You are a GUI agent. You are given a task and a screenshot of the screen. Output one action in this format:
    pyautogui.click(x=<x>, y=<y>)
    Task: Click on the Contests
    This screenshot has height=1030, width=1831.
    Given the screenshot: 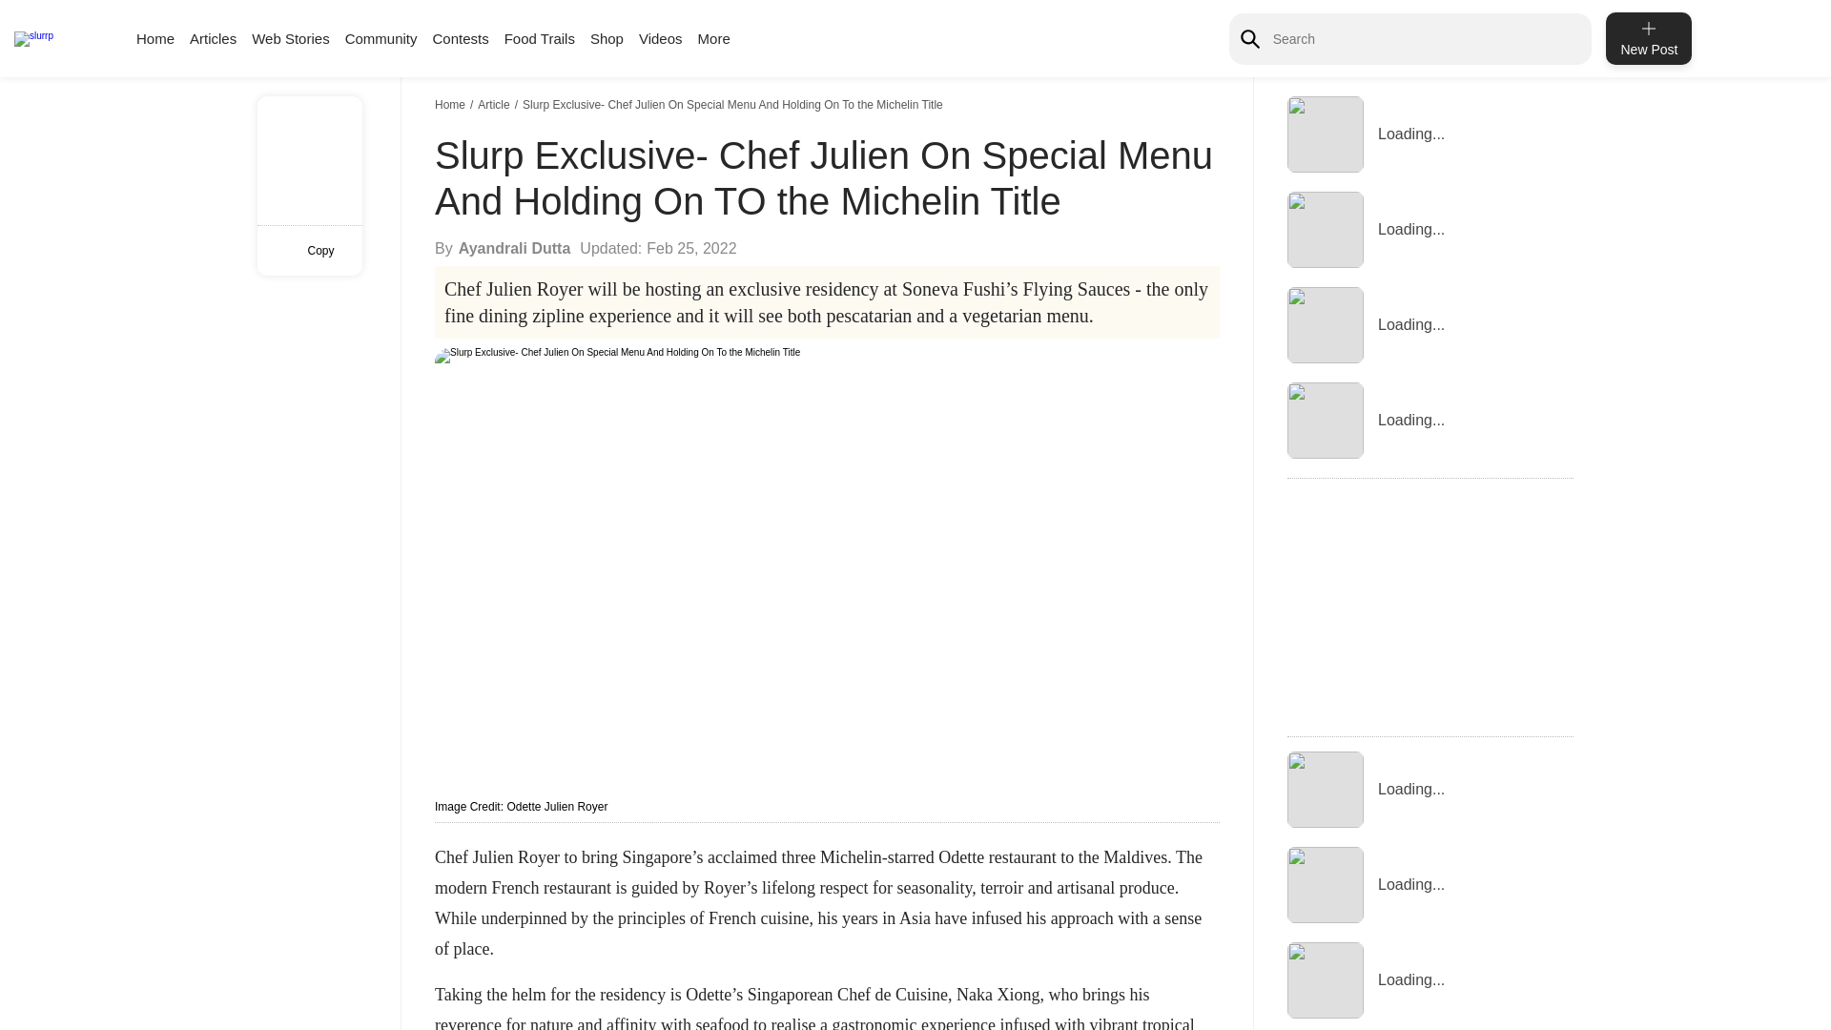 What is the action you would take?
    pyautogui.click(x=460, y=38)
    